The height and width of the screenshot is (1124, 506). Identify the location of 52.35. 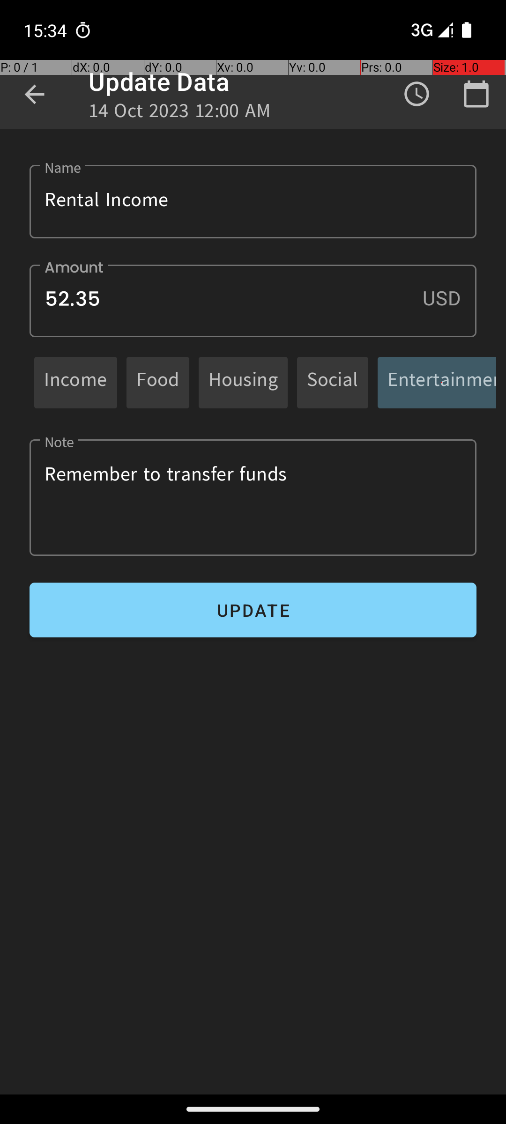
(253, 301).